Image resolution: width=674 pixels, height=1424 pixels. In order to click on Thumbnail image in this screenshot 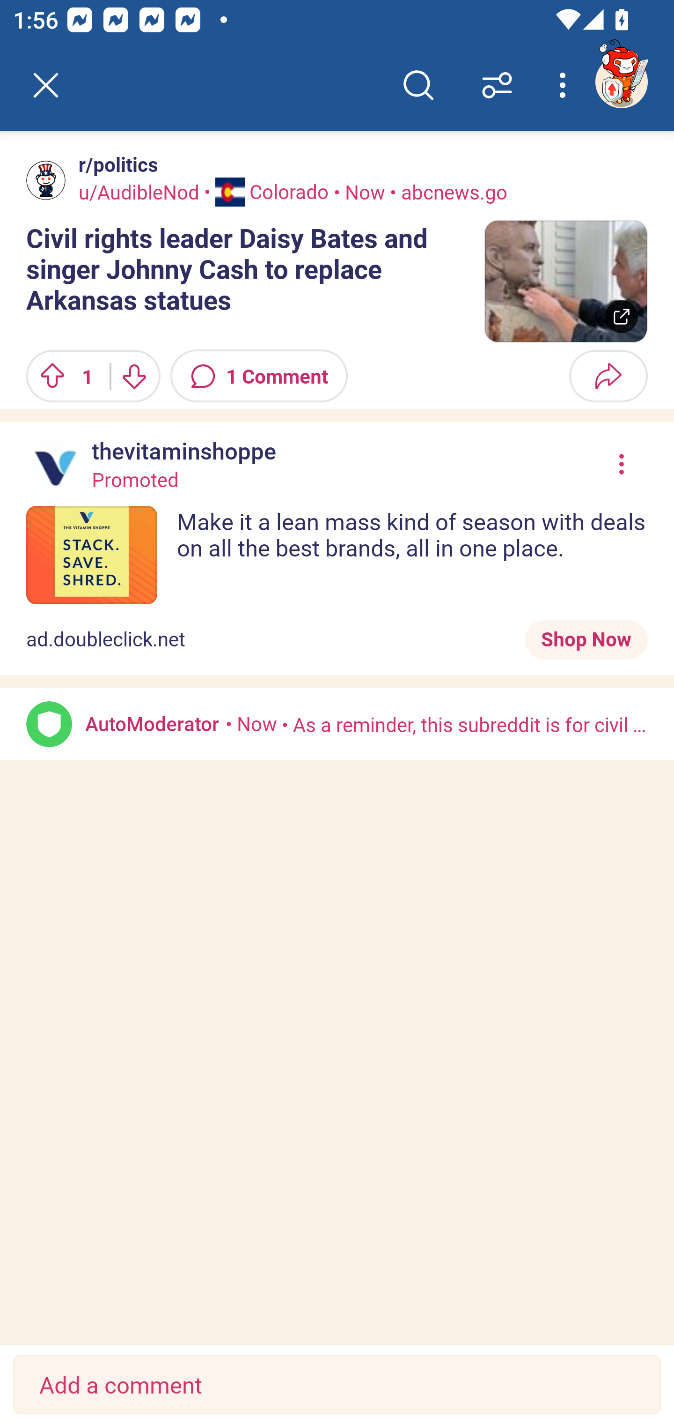, I will do `click(565, 281)`.